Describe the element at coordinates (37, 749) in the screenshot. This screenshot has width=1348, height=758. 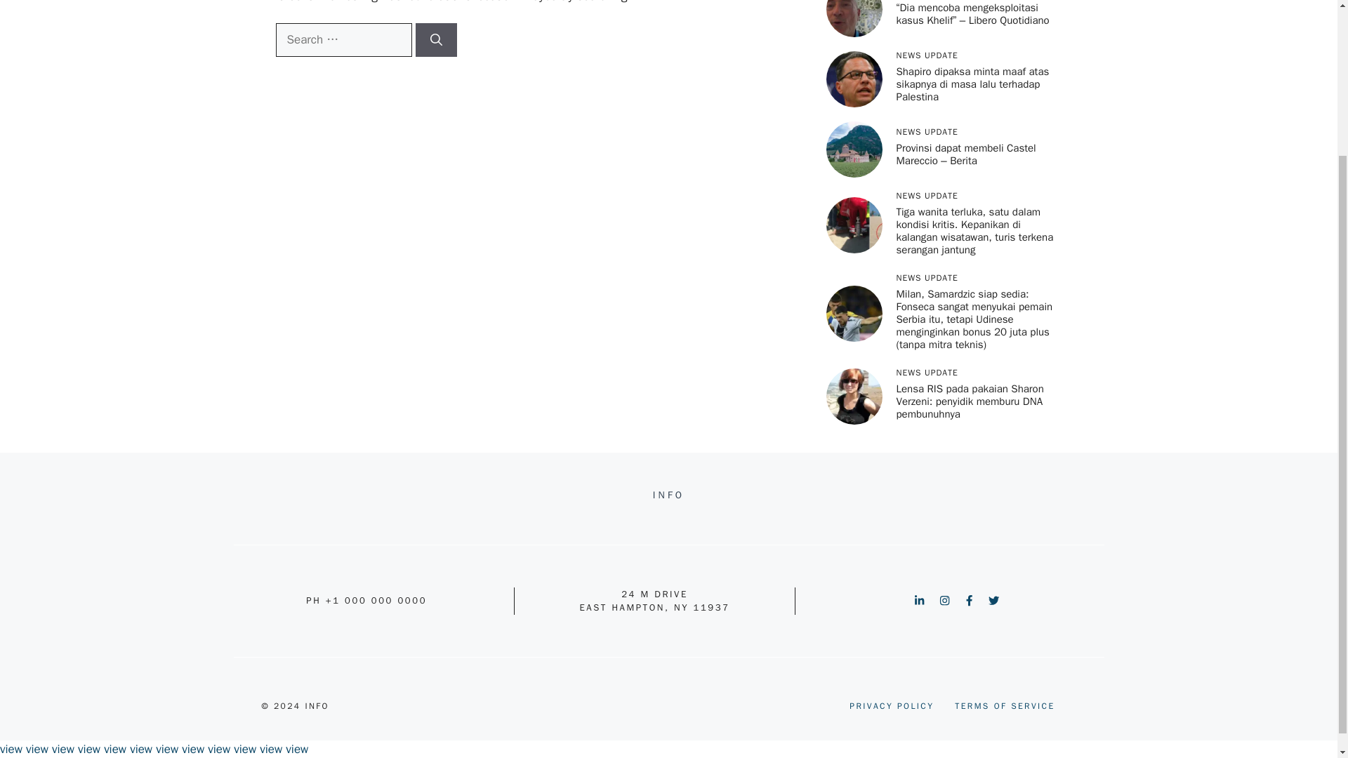
I see `view` at that location.